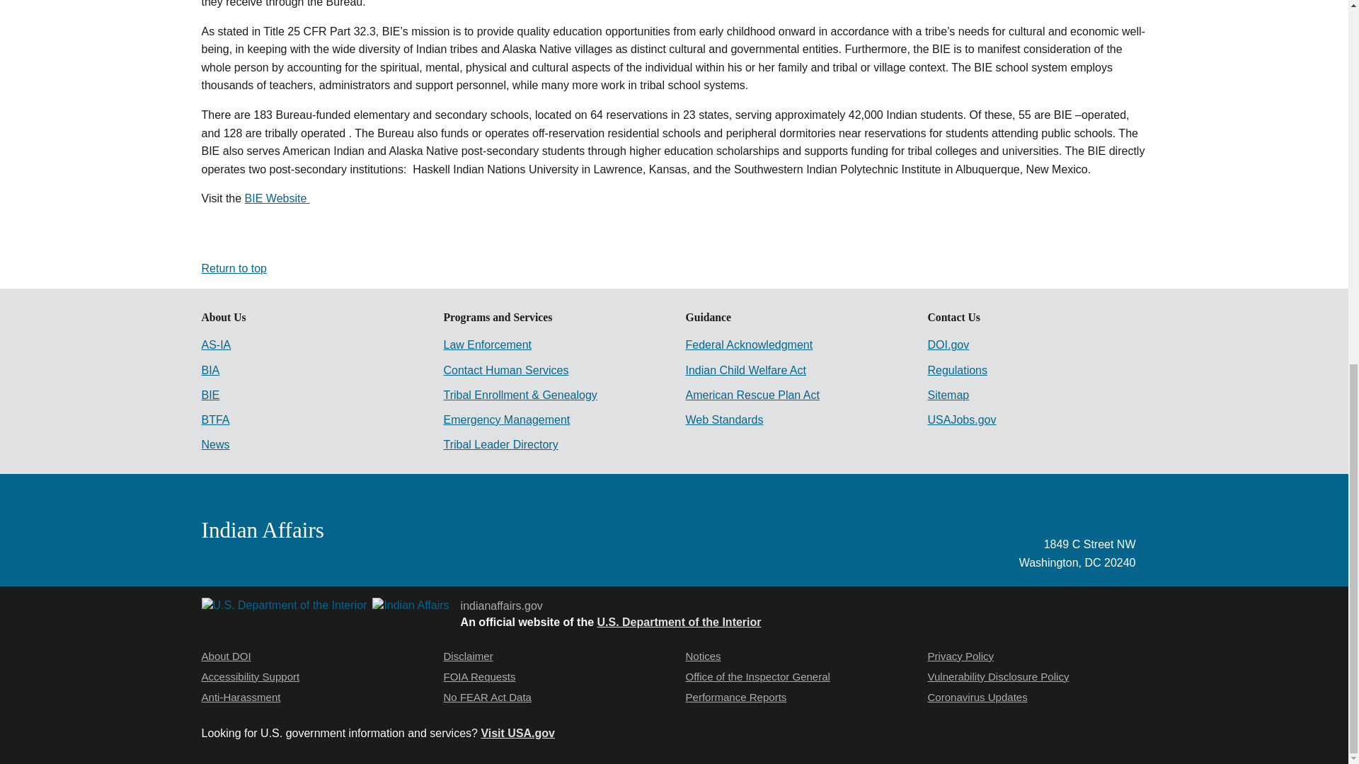  Describe the element at coordinates (679, 621) in the screenshot. I see `U.S. Department of the Interior` at that location.